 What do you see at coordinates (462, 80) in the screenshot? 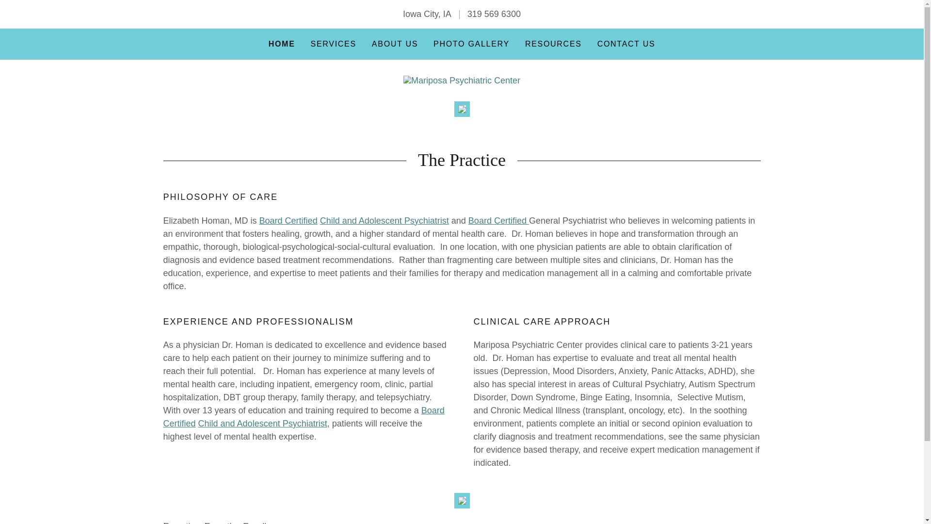
I see `Mariposa Psychiatric Center` at bounding box center [462, 80].